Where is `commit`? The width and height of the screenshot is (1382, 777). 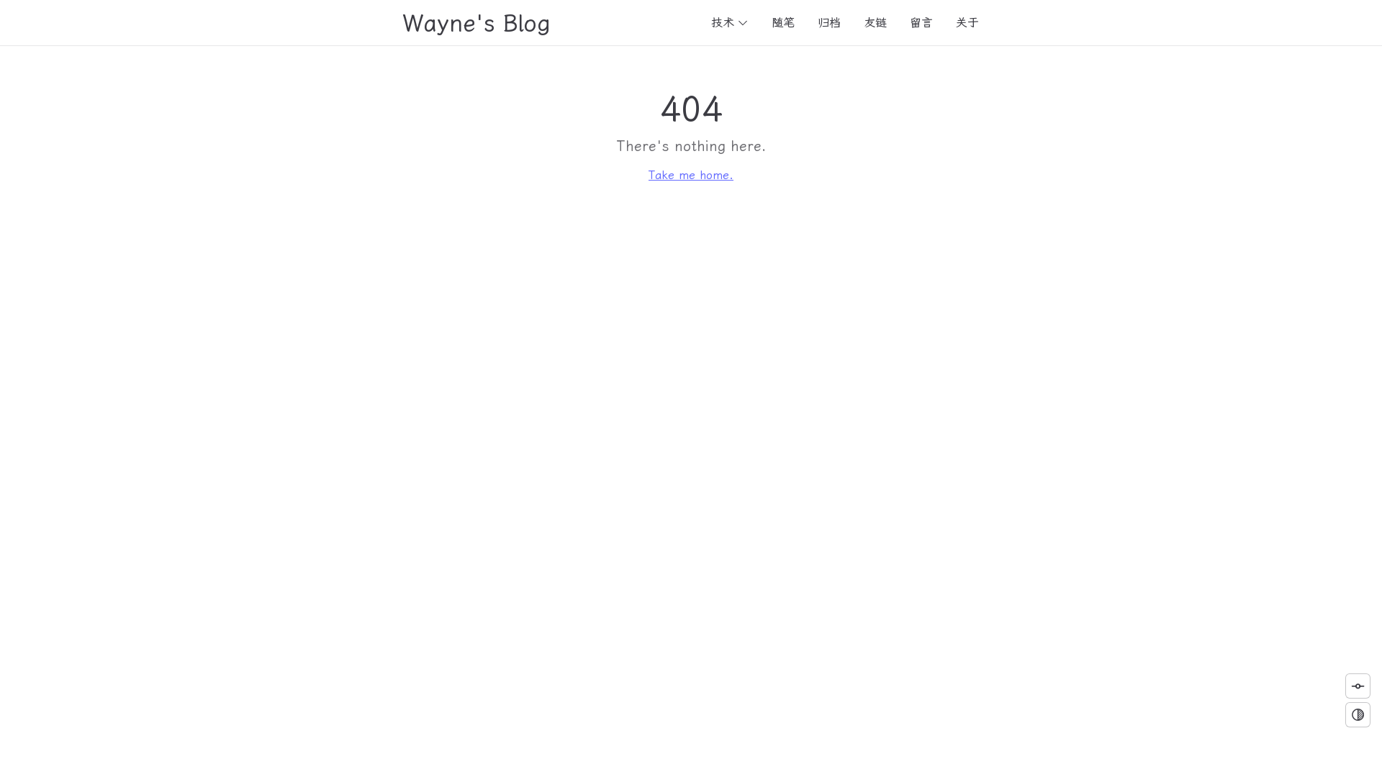
commit is located at coordinates (1358, 686).